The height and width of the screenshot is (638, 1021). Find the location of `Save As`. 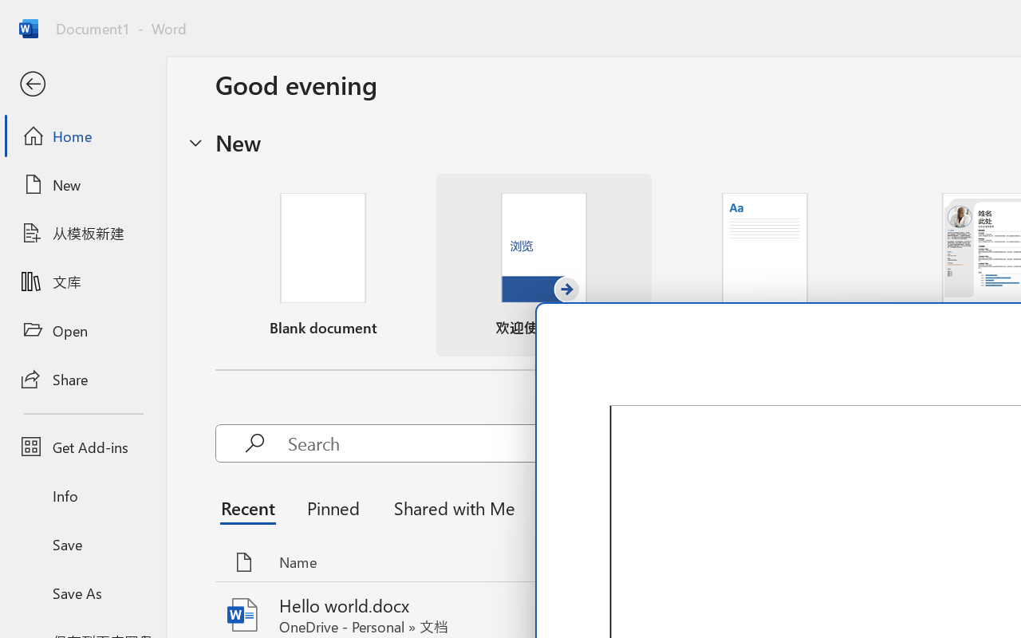

Save As is located at coordinates (83, 593).